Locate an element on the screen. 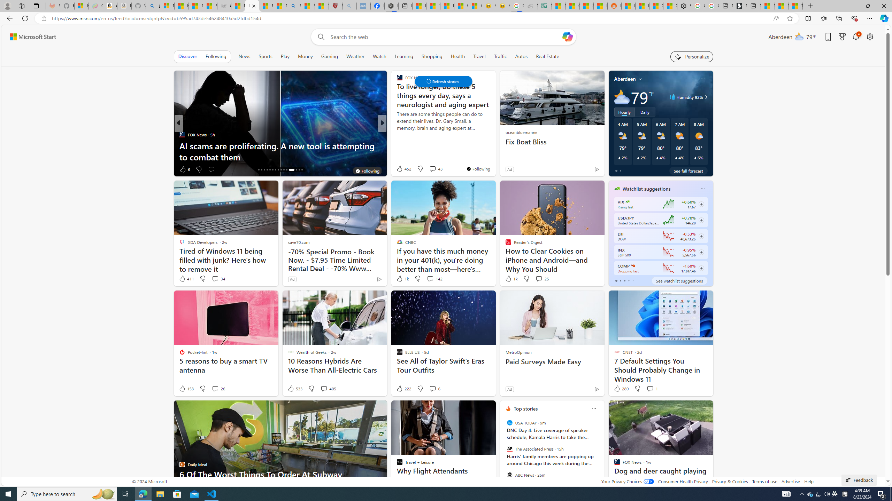 This screenshot has height=501, width=892. NASDAQ is located at coordinates (633, 266).